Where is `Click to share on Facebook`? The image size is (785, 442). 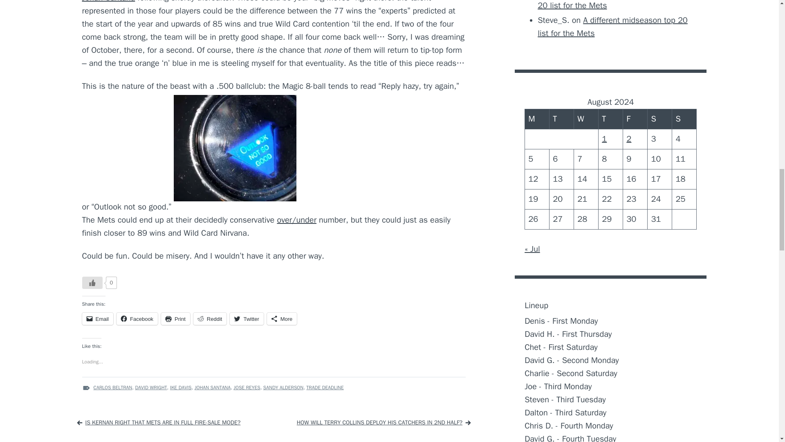
Click to share on Facebook is located at coordinates (137, 318).